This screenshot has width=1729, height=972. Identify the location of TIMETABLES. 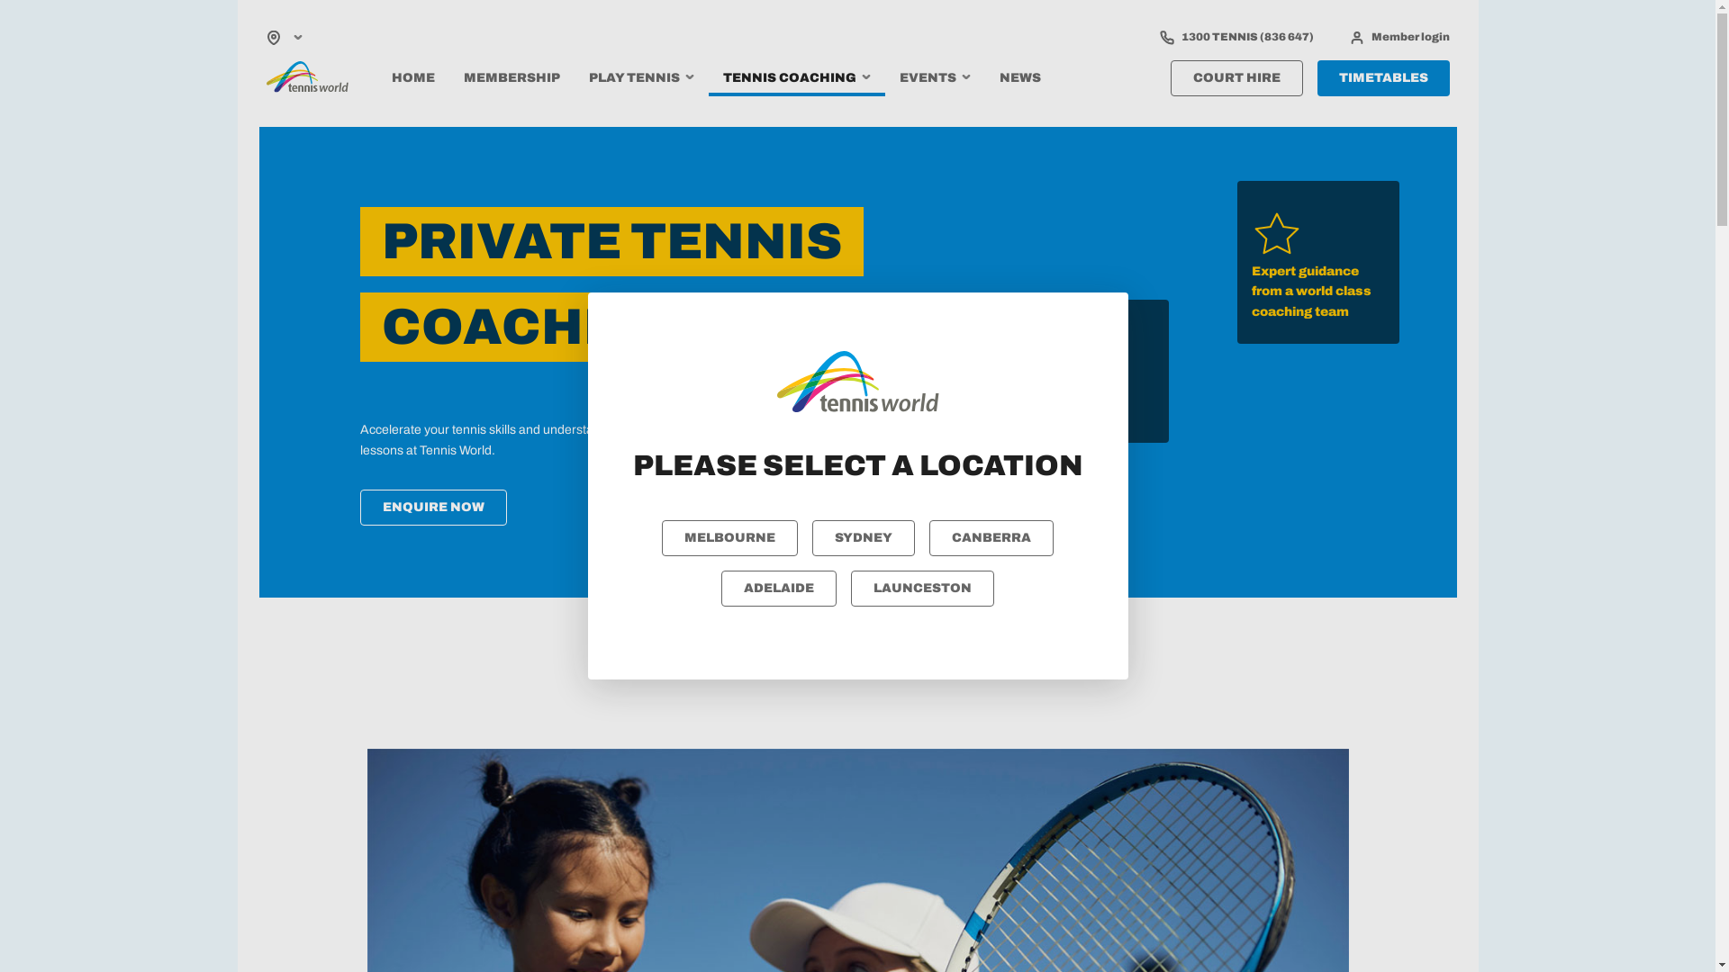
(1383, 78).